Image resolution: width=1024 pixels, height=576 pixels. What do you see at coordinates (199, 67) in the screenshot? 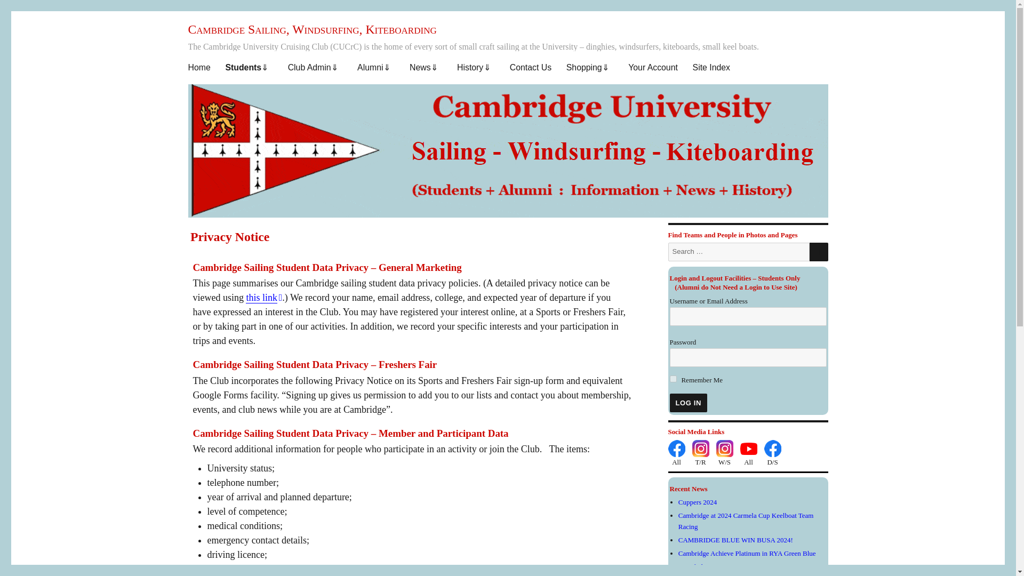
I see `Home` at bounding box center [199, 67].